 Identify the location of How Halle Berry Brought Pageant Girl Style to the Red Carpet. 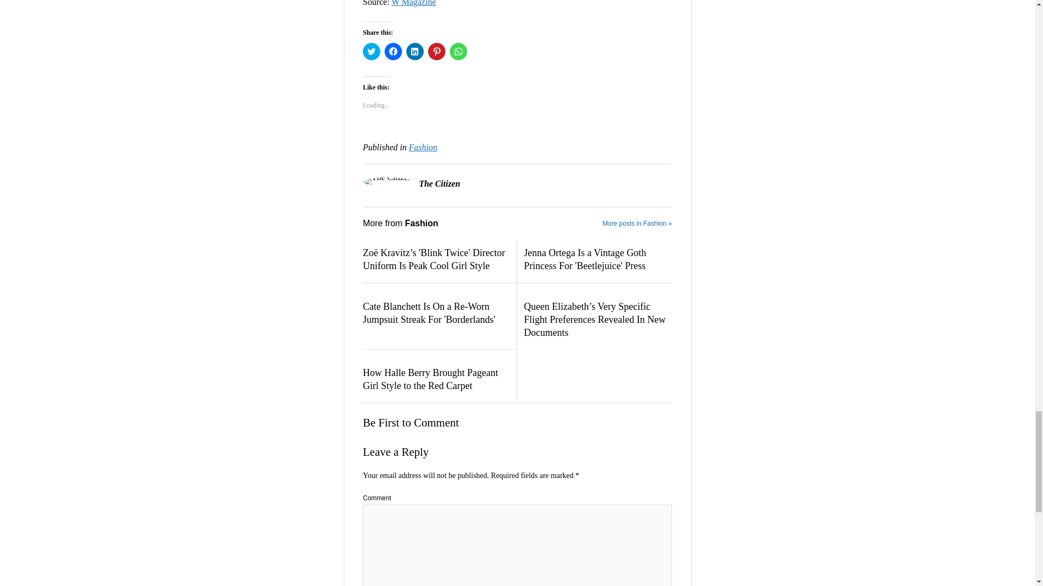
(436, 380).